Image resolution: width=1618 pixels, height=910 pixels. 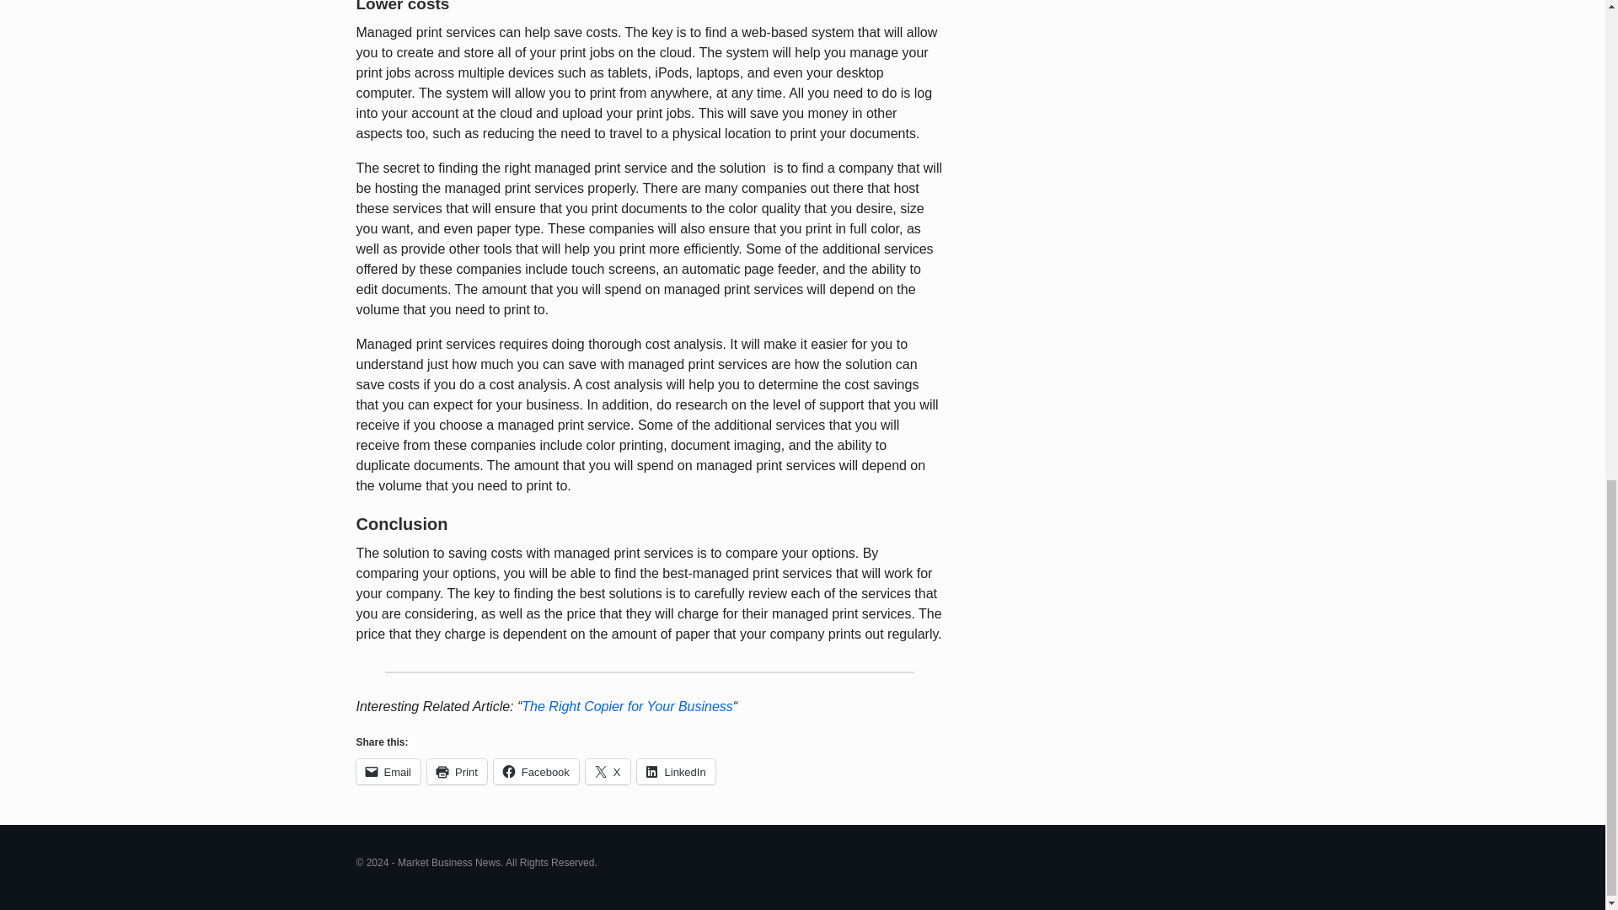 What do you see at coordinates (388, 771) in the screenshot?
I see `Click to email a link to a friend` at bounding box center [388, 771].